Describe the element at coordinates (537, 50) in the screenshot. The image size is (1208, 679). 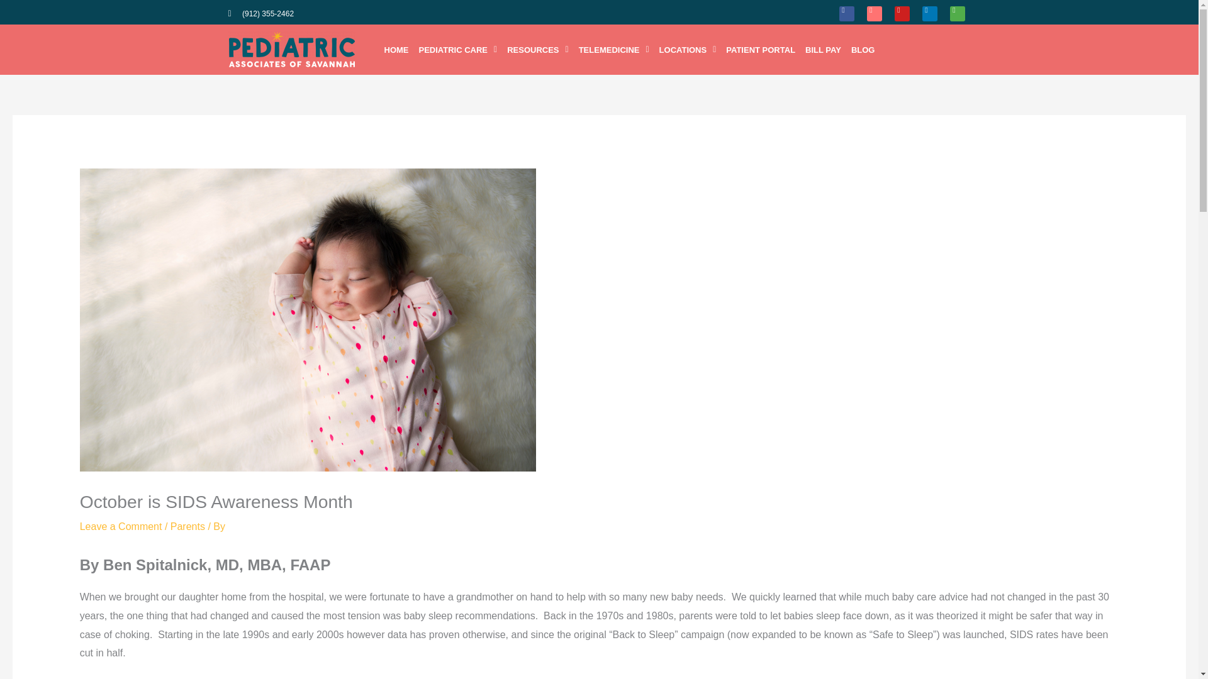
I see `RESOURCES` at that location.